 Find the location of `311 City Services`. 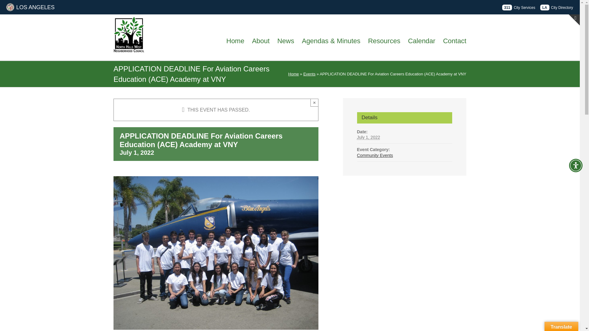

311 City Services is located at coordinates (518, 7).